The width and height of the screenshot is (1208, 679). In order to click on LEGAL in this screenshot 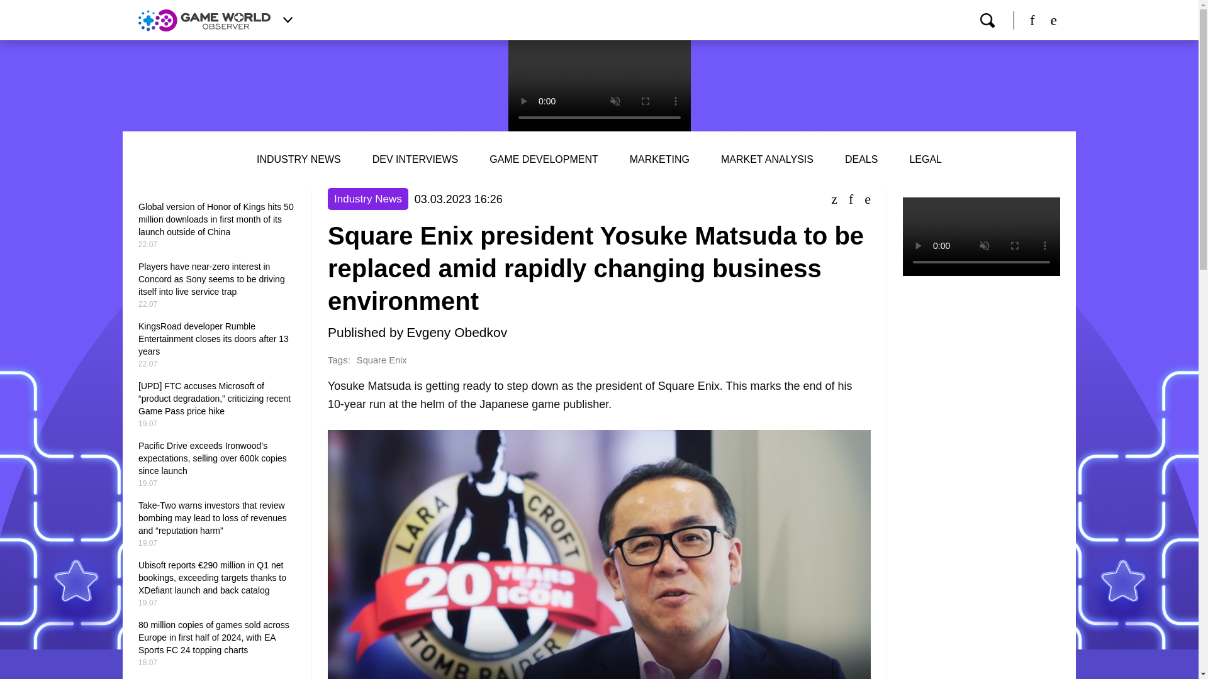, I will do `click(926, 160)`.